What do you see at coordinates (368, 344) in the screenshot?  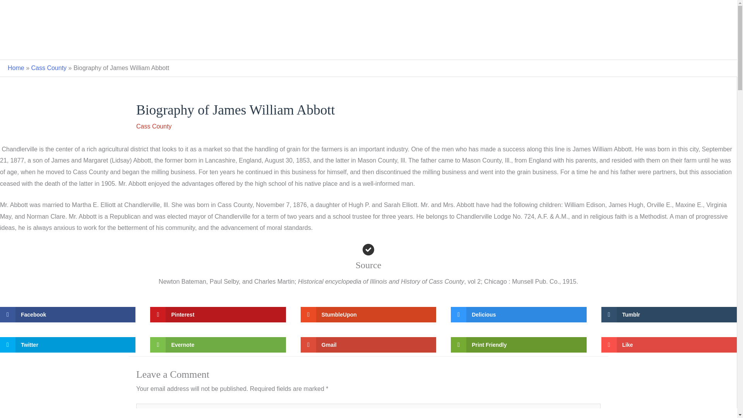 I see `Gmail` at bounding box center [368, 344].